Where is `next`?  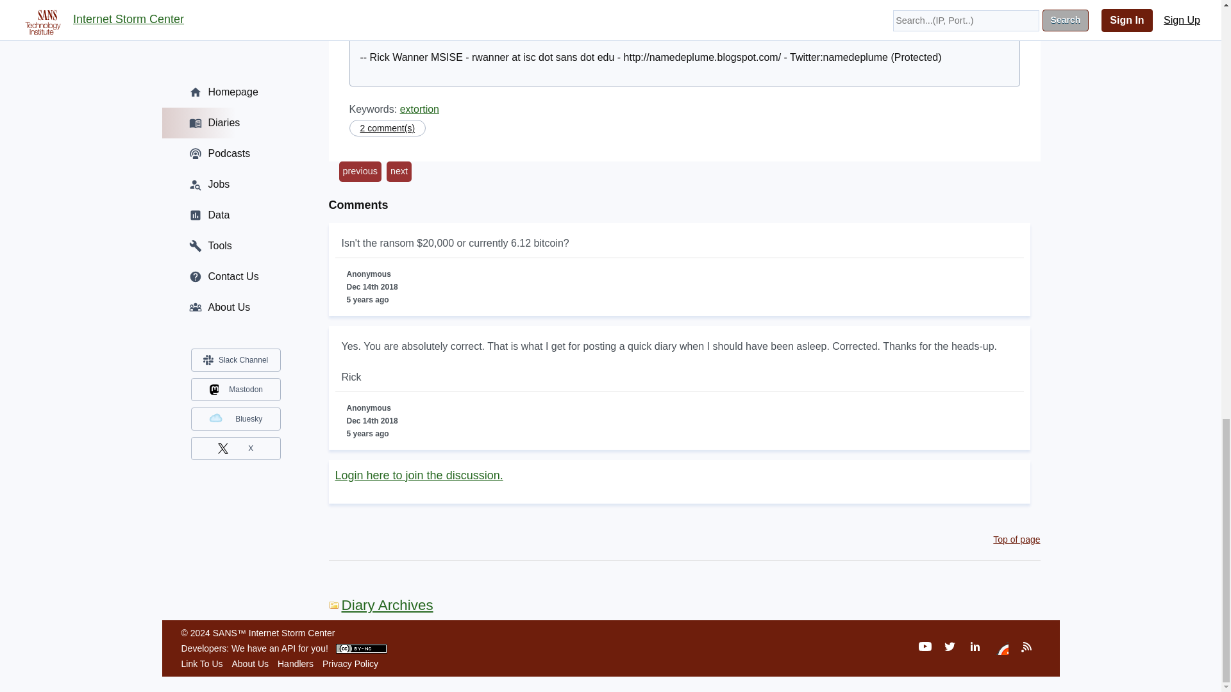
next is located at coordinates (399, 172).